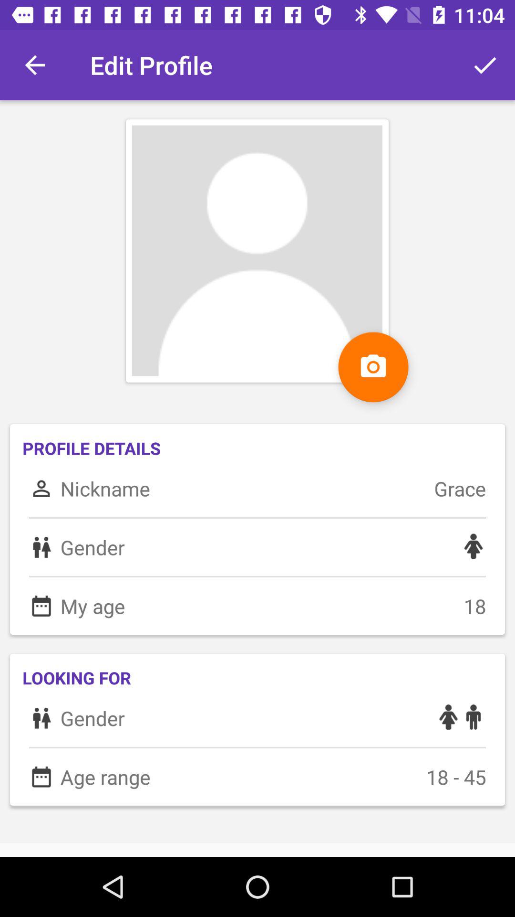 The width and height of the screenshot is (515, 917). What do you see at coordinates (373, 367) in the screenshot?
I see `add photo` at bounding box center [373, 367].